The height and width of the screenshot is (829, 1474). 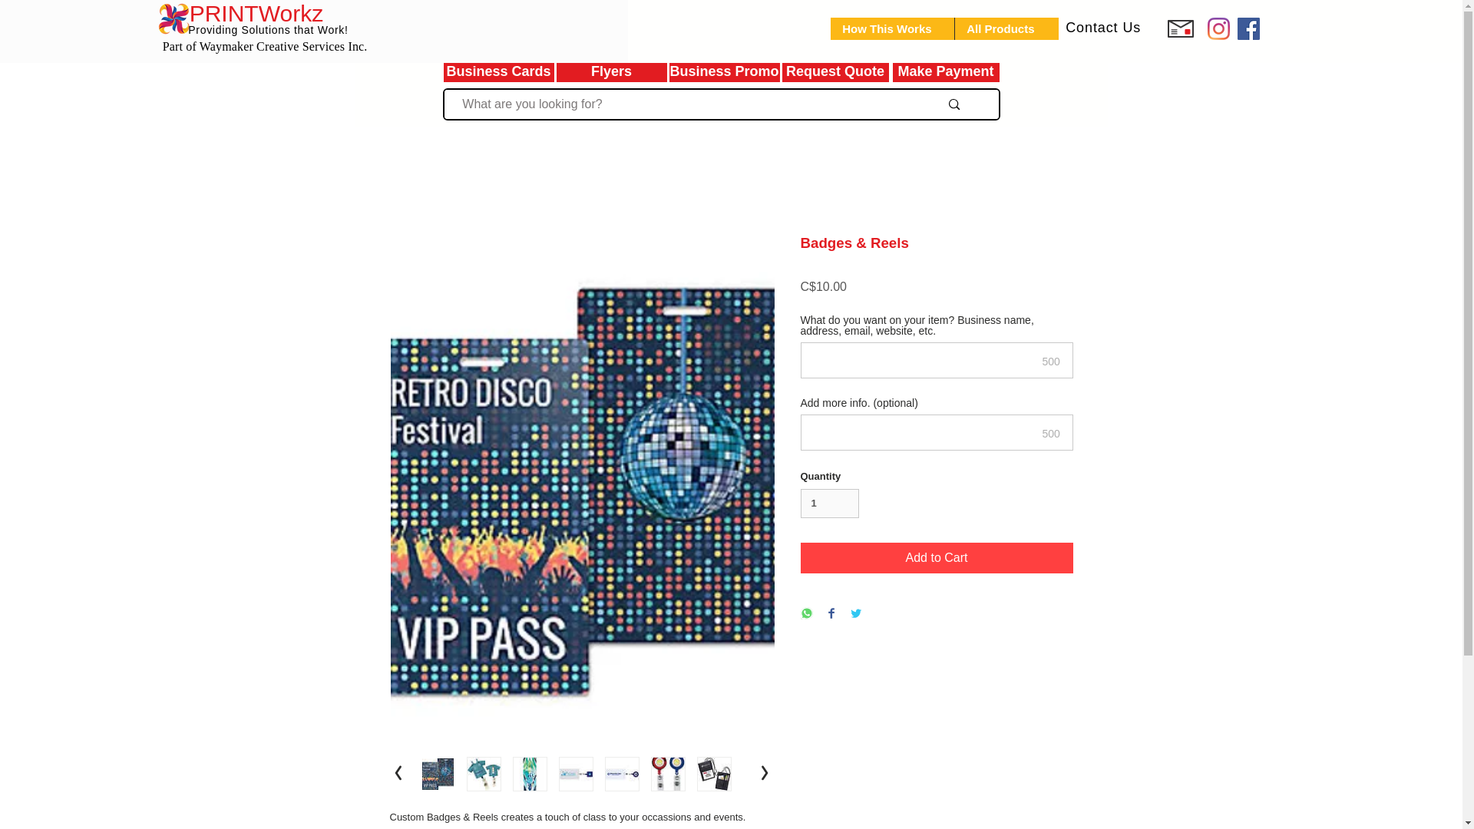 What do you see at coordinates (1006, 28) in the screenshot?
I see `All Products` at bounding box center [1006, 28].